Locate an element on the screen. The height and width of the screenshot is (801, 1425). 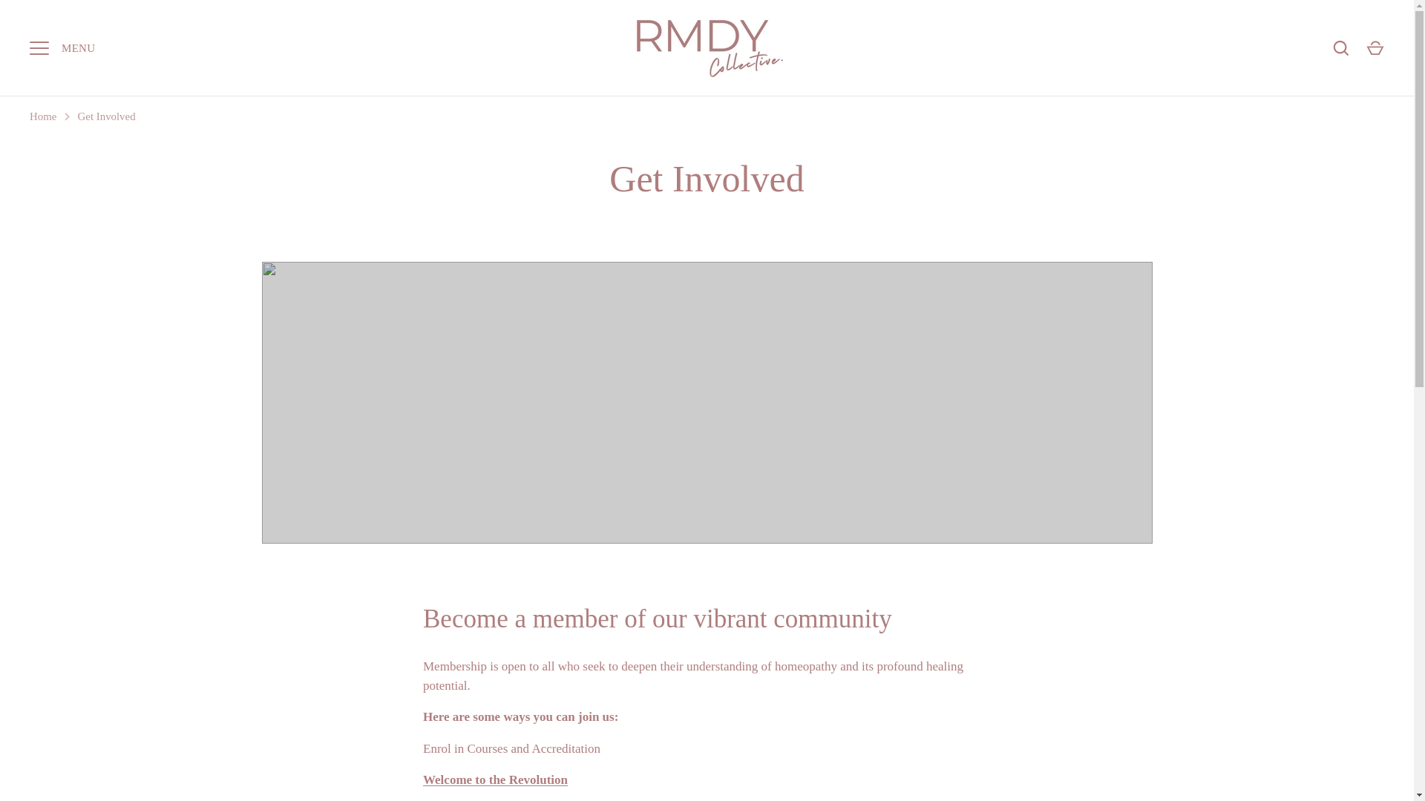
Welcome to the Revolution is located at coordinates (495, 779).